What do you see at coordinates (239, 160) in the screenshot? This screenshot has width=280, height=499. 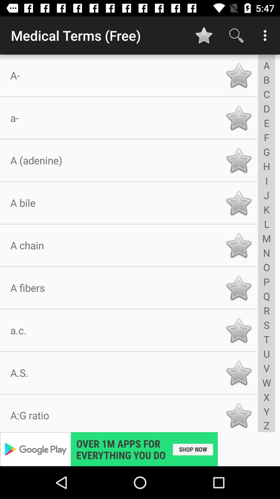 I see `star button` at bounding box center [239, 160].